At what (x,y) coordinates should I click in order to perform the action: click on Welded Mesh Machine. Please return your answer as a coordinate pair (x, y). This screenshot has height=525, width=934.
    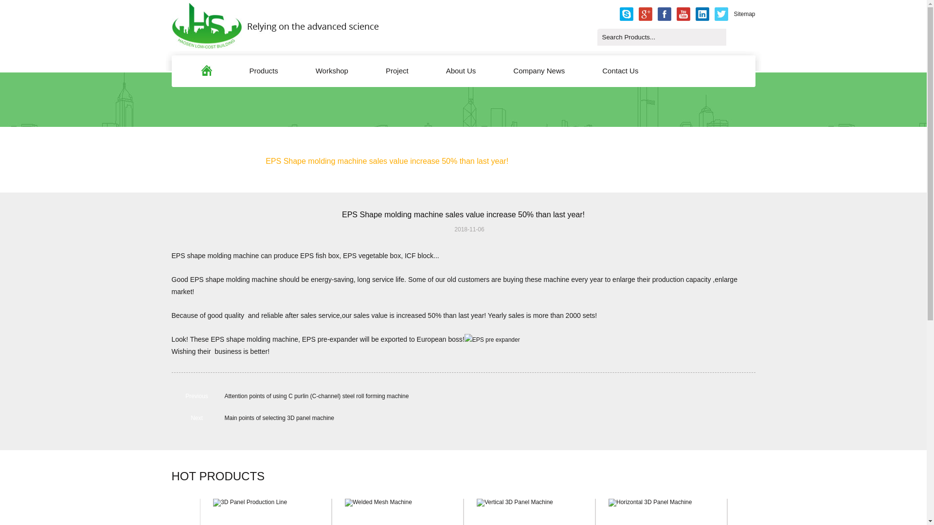
    Looking at the image, I should click on (397, 512).